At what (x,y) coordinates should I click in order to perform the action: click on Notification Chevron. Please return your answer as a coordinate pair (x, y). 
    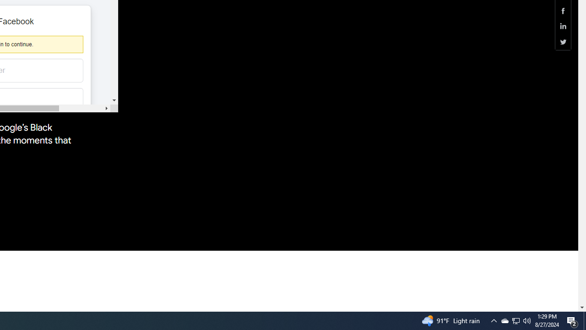
    Looking at the image, I should click on (563, 27).